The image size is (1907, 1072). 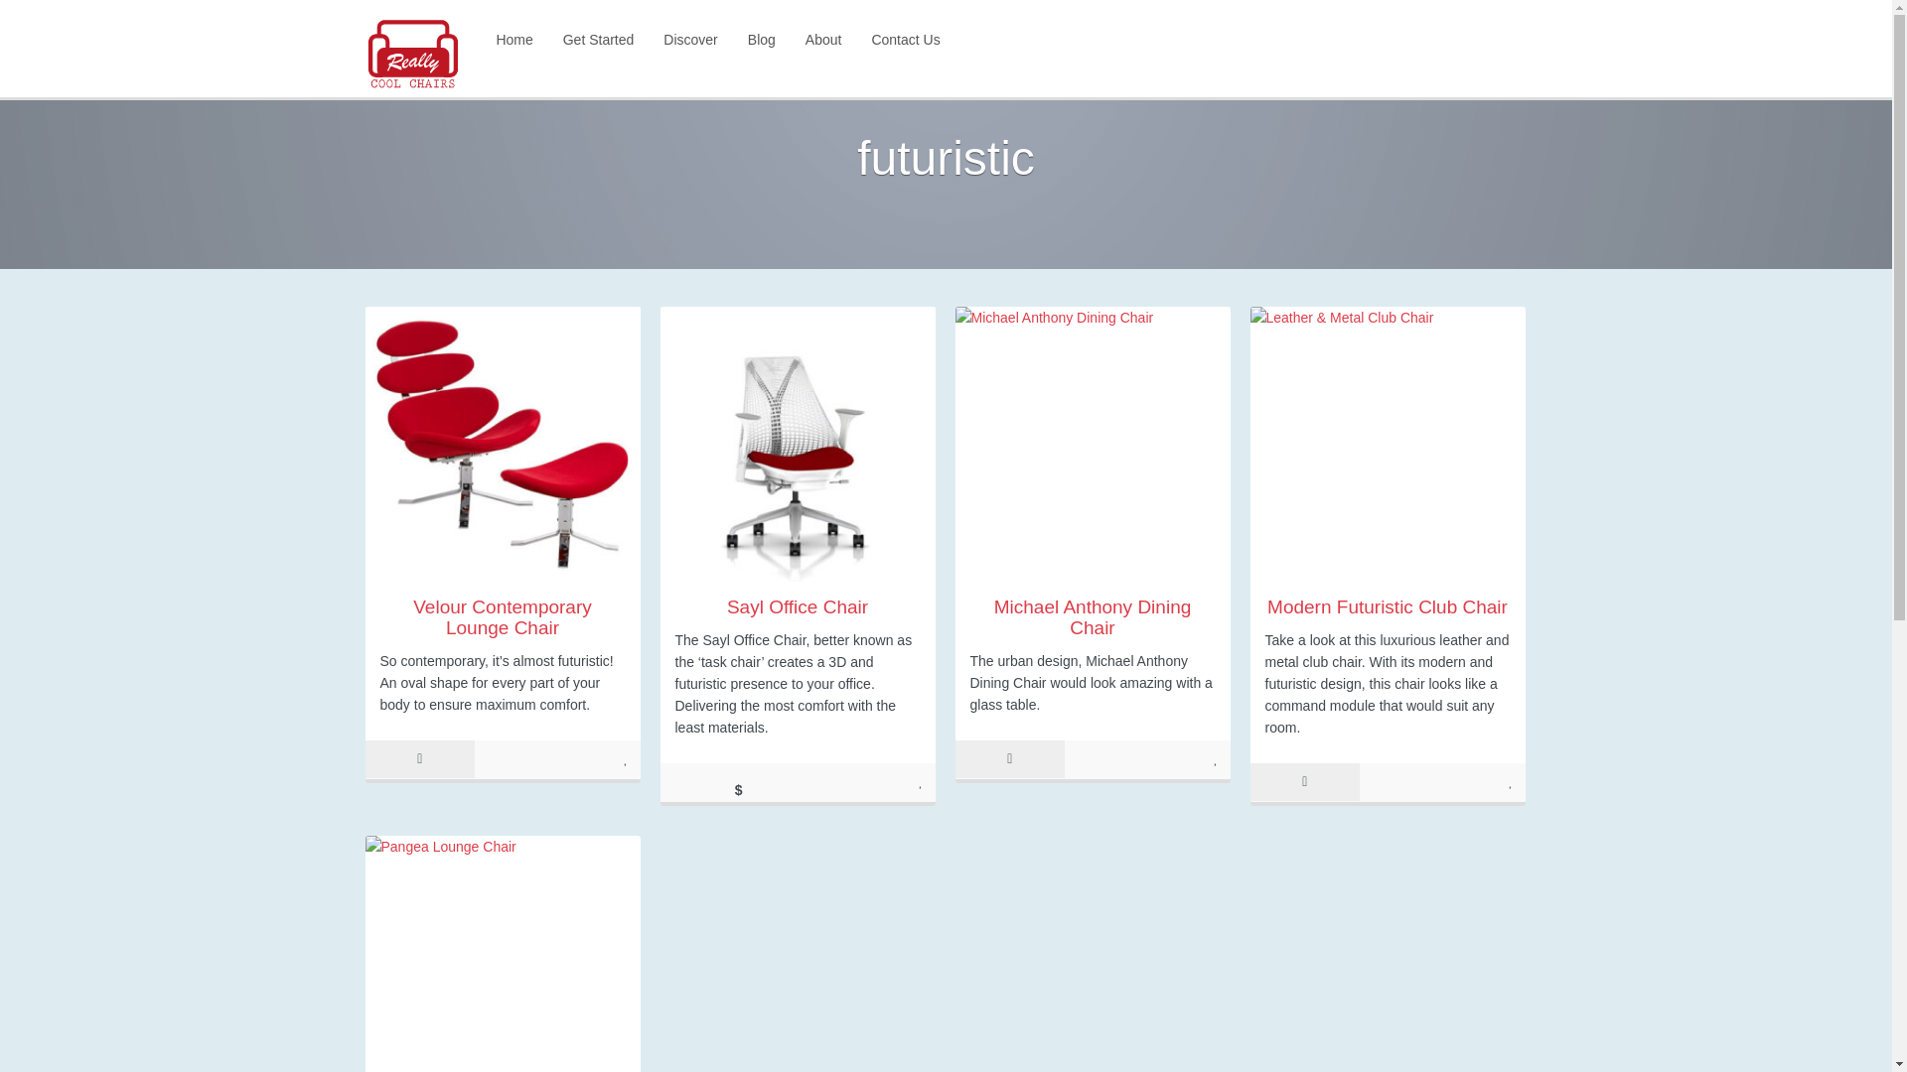 I want to click on Learn more about Really Cool Chairs, so click(x=823, y=40).